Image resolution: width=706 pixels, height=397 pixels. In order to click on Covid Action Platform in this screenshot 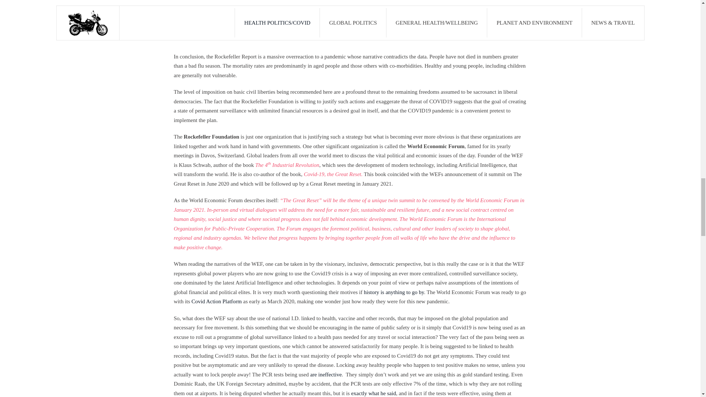, I will do `click(217, 301)`.